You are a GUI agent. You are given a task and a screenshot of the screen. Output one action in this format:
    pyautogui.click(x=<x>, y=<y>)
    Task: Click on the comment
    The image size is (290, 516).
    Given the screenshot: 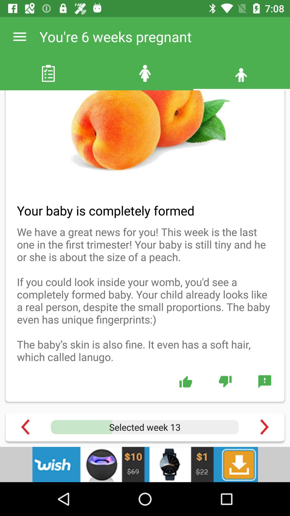 What is the action you would take?
    pyautogui.click(x=265, y=381)
    